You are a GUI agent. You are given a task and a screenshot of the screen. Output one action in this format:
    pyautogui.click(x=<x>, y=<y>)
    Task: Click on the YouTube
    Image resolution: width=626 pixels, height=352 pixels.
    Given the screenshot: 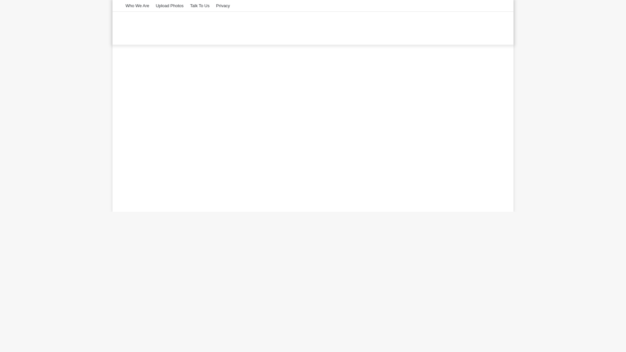 What is the action you would take?
    pyautogui.click(x=489, y=6)
    